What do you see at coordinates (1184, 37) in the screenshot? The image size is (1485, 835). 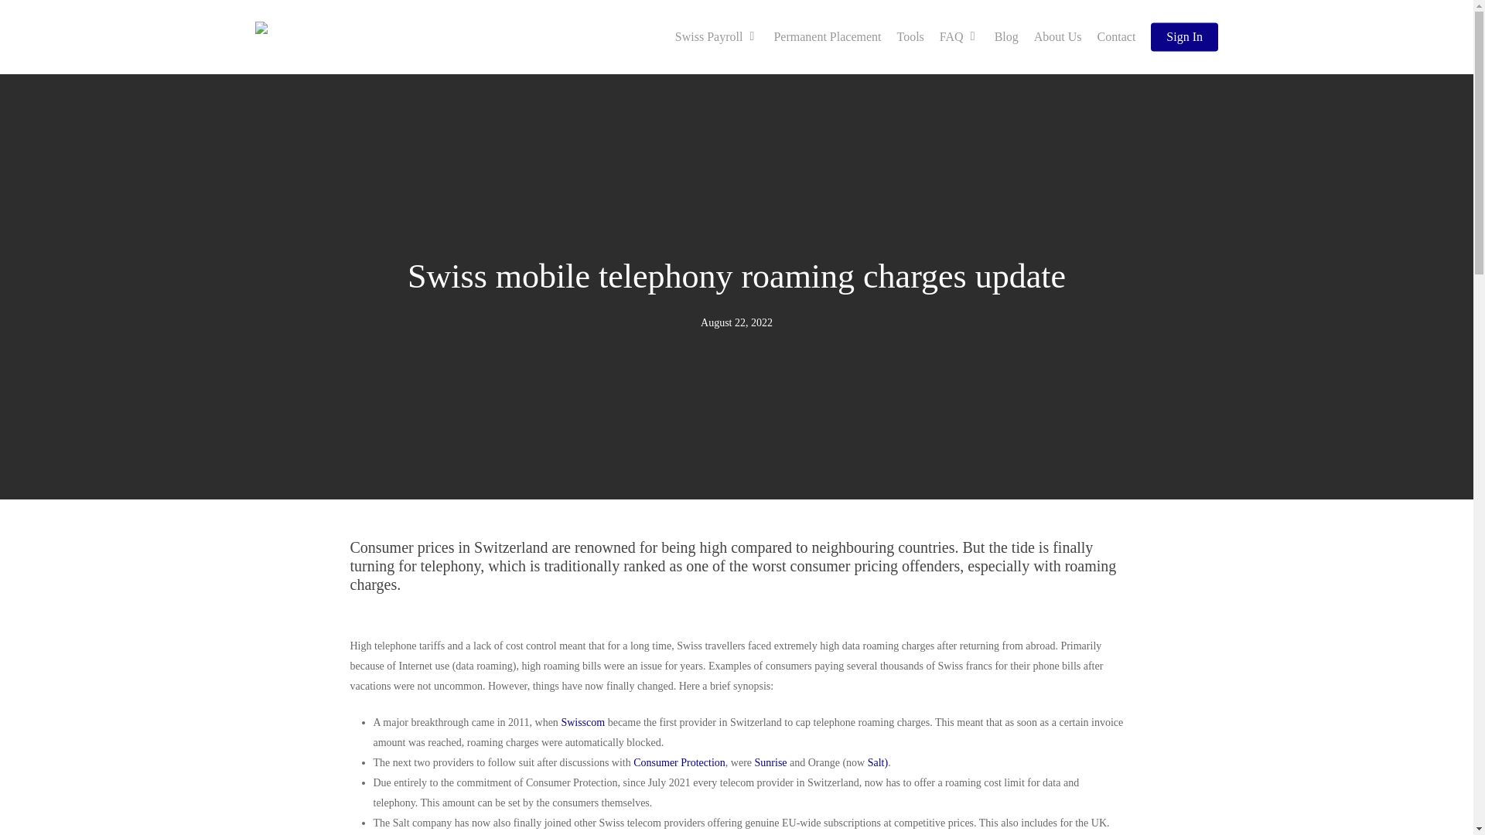 I see `Sign In` at bounding box center [1184, 37].